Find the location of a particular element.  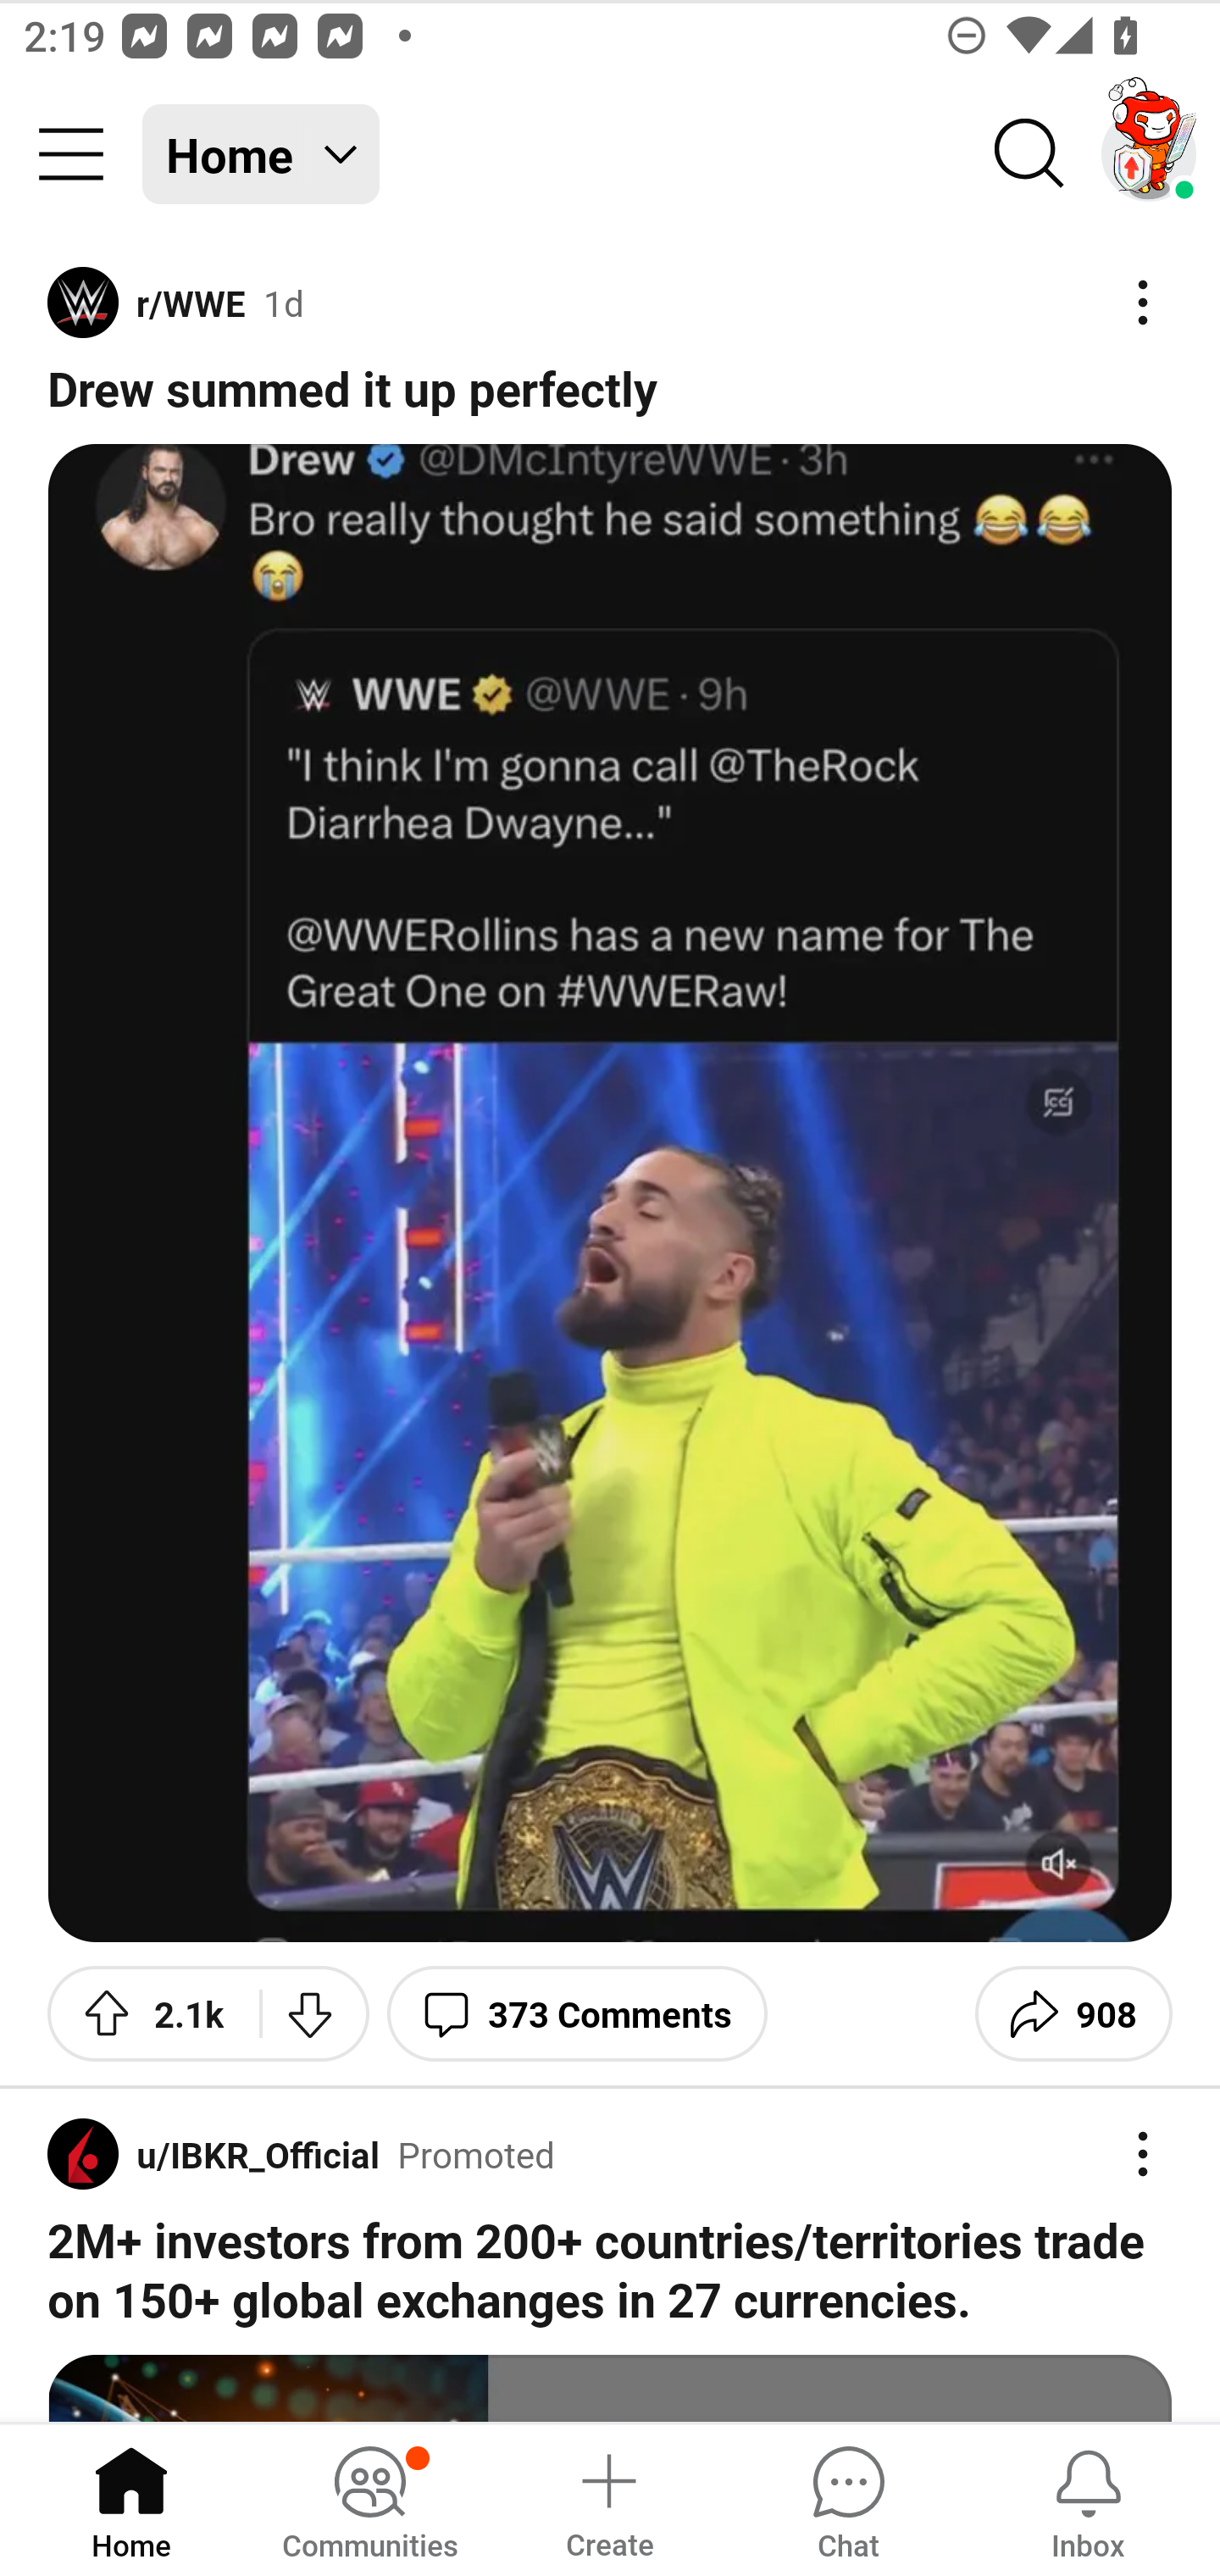

Chat is located at coordinates (848, 2498).